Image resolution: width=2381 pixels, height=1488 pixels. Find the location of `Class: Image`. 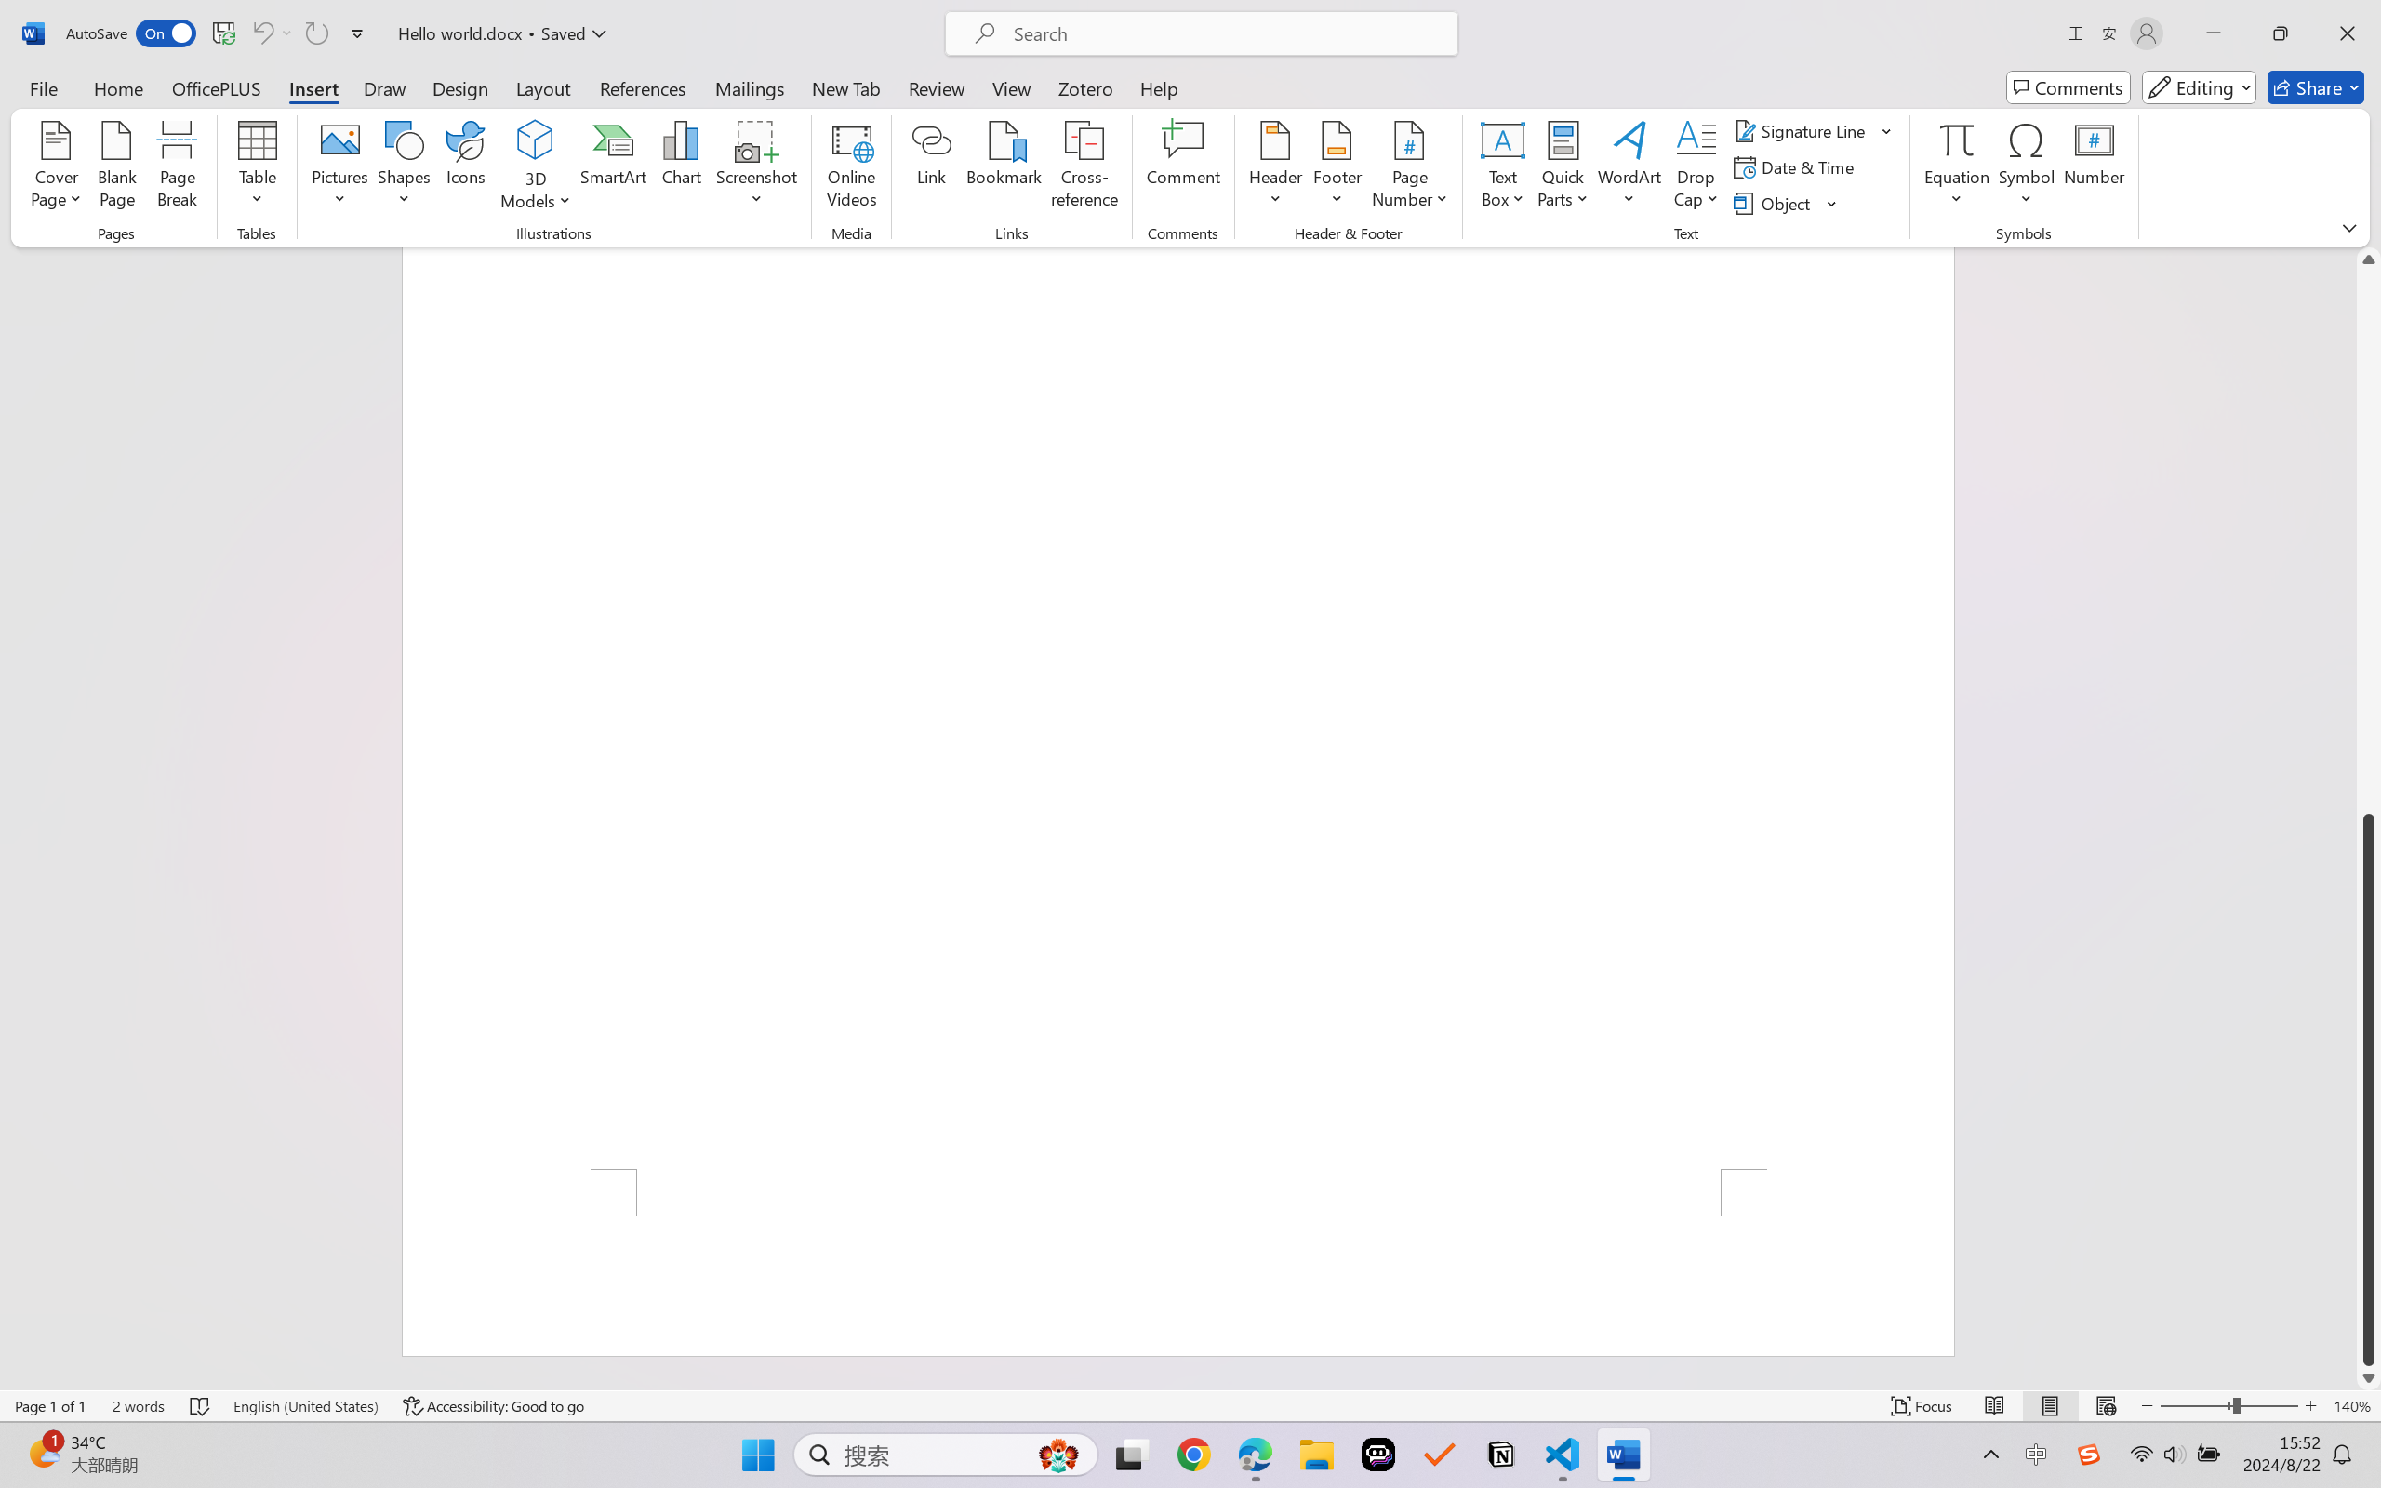

Class: Image is located at coordinates (2089, 1455).